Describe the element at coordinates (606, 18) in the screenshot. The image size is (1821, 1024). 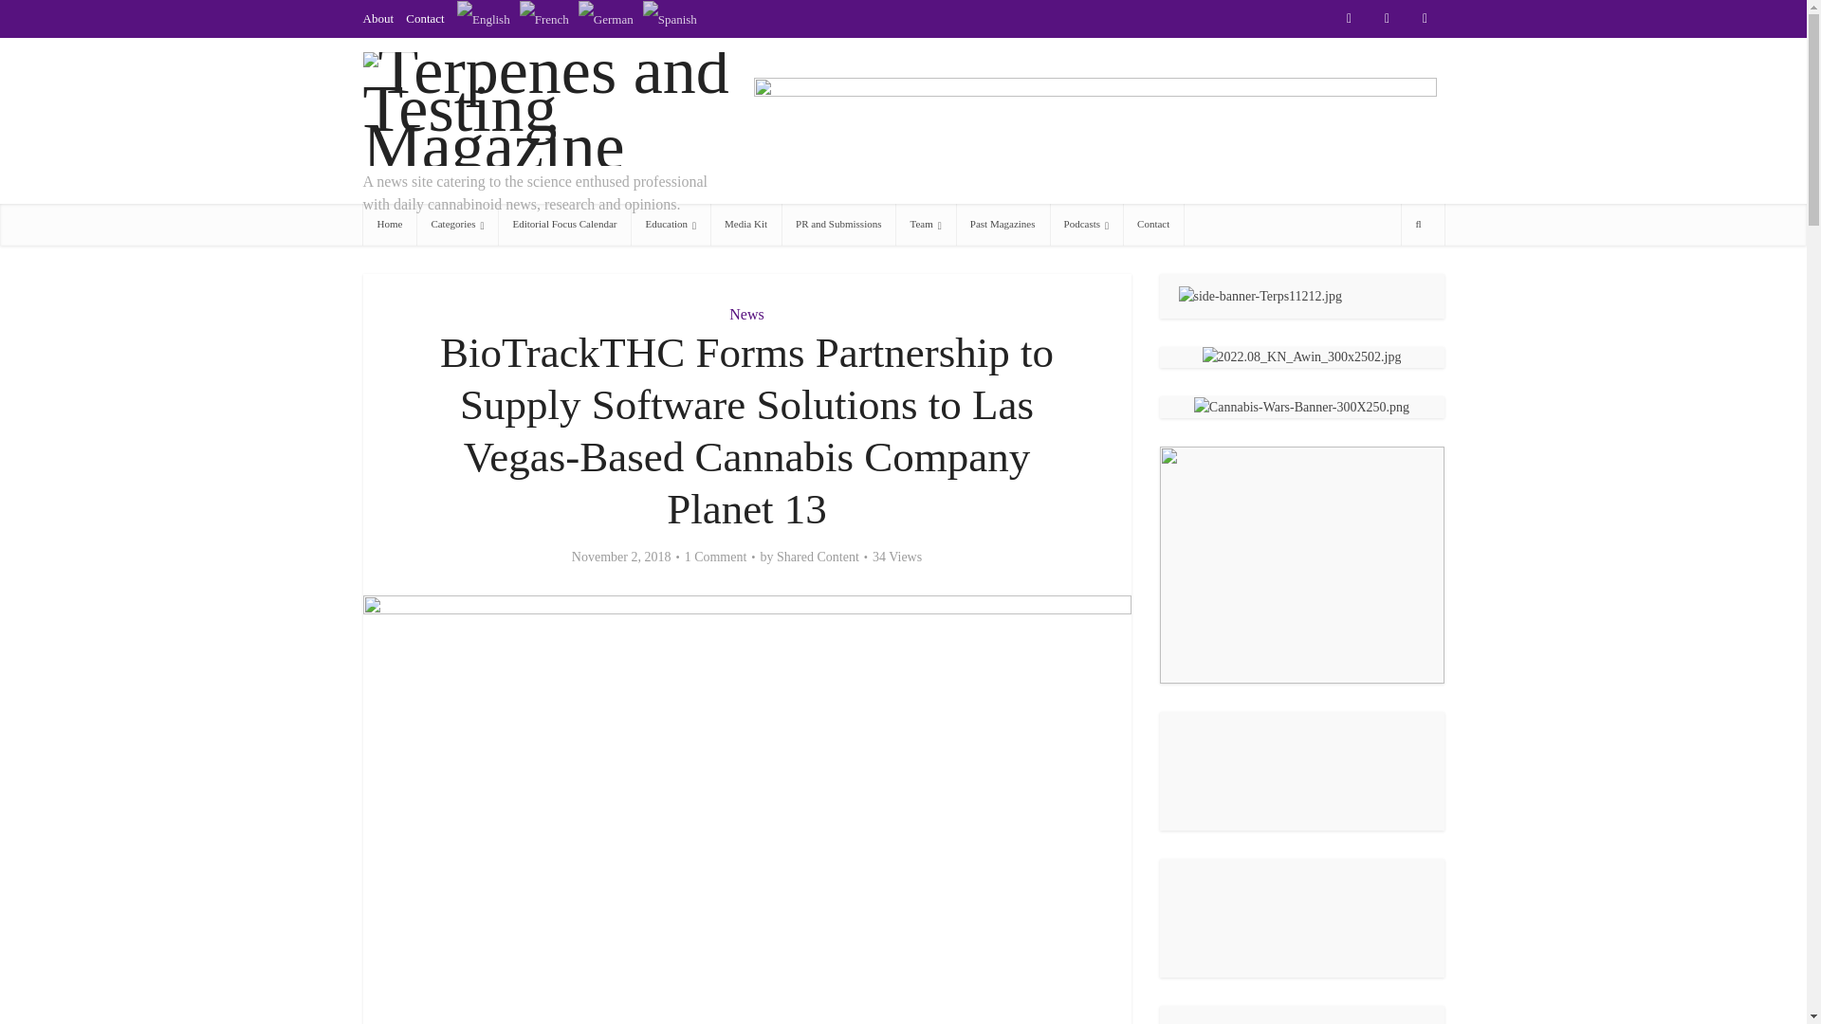
I see `German` at that location.